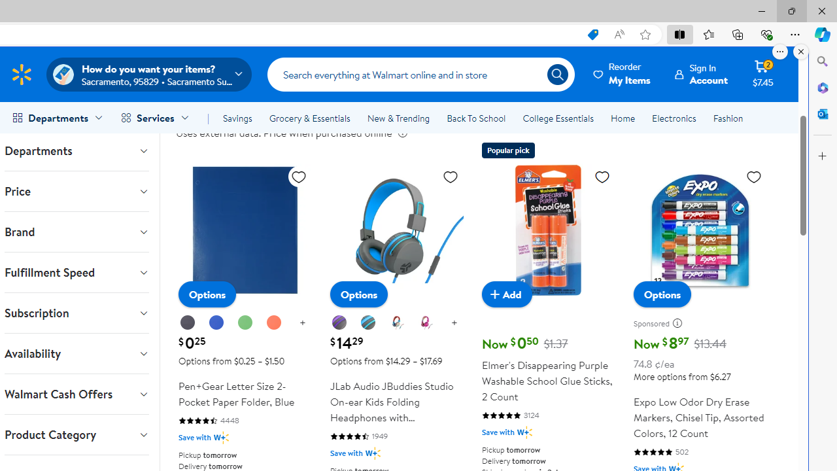 This screenshot has height=471, width=837. What do you see at coordinates (766, 34) in the screenshot?
I see `Browser essentials` at bounding box center [766, 34].